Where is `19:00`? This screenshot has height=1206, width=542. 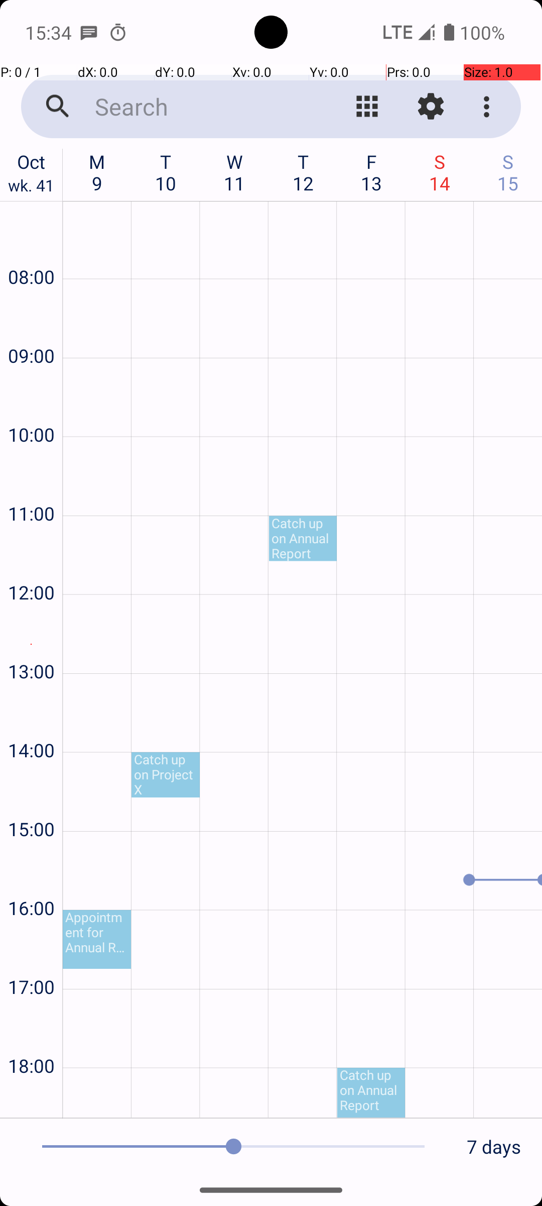
19:00 is located at coordinates (31, 1098).